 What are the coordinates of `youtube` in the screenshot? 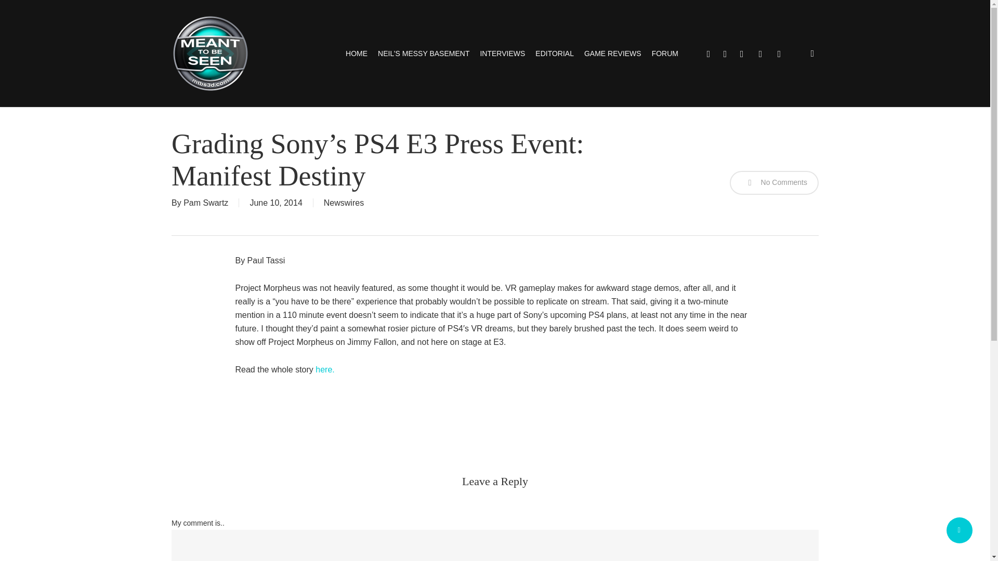 It's located at (742, 53).